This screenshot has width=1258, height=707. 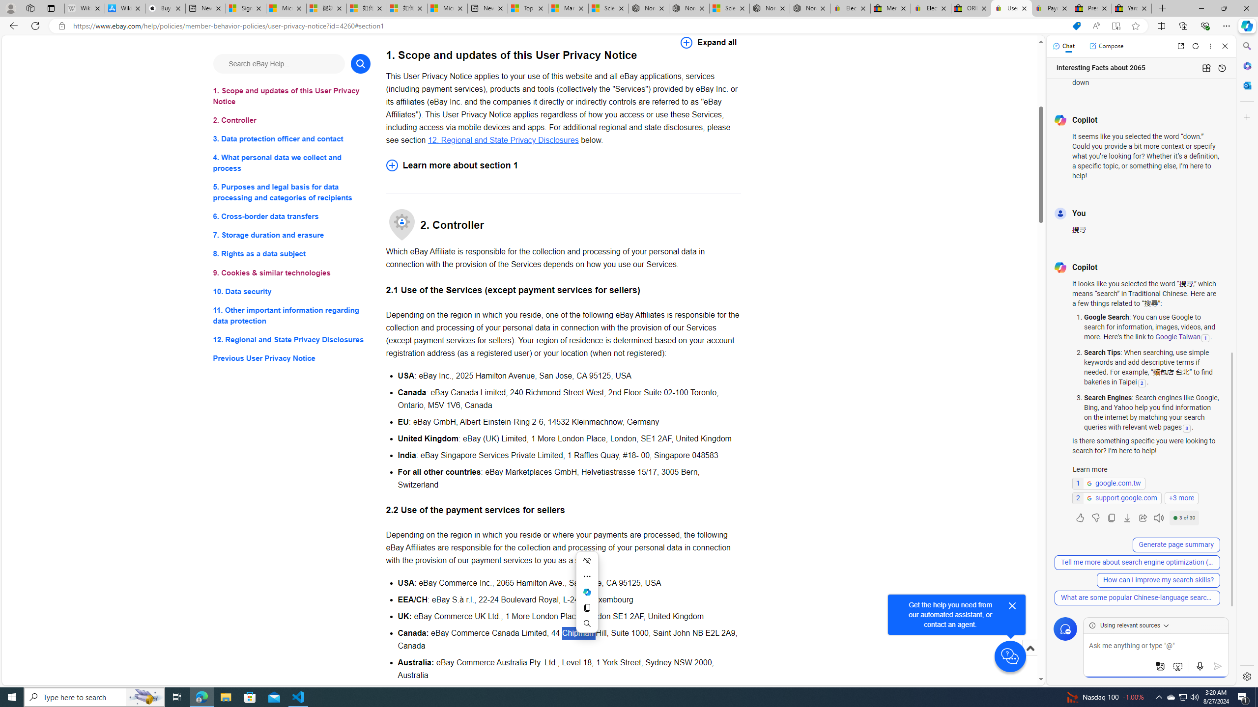 What do you see at coordinates (292, 253) in the screenshot?
I see `8. Rights as a data subject` at bounding box center [292, 253].